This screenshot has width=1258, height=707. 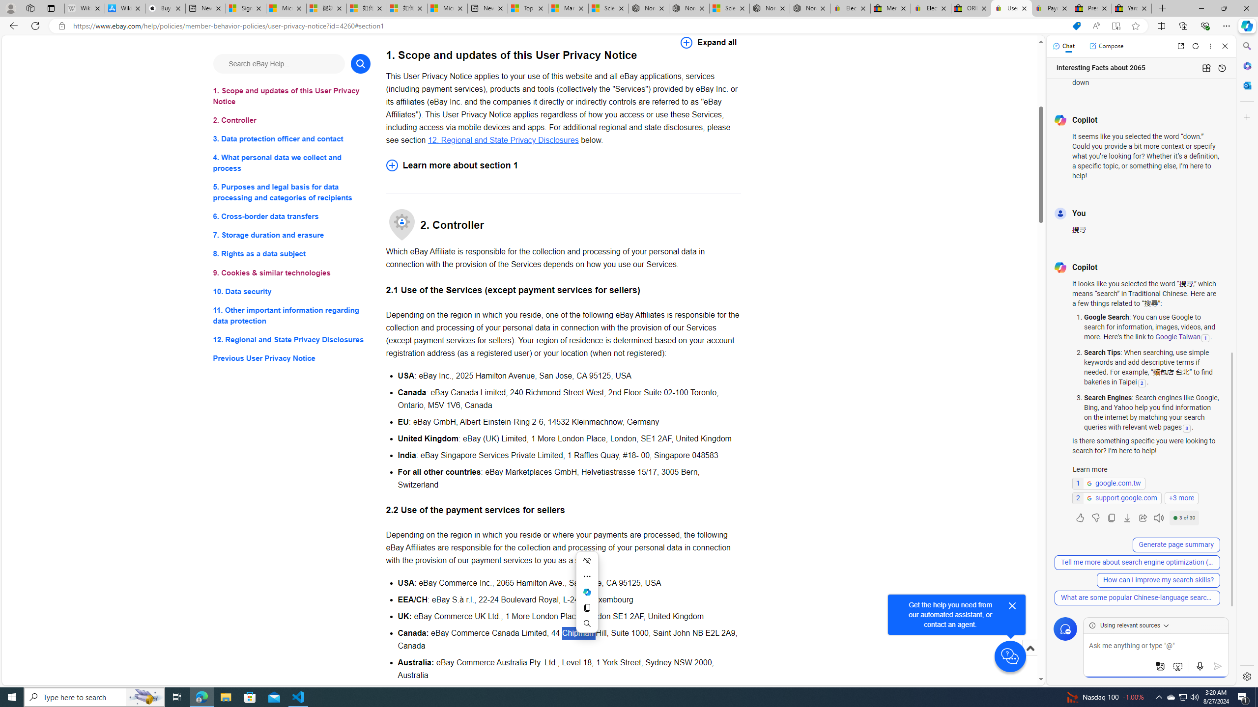 What do you see at coordinates (292, 253) in the screenshot?
I see `8. Rights as a data subject` at bounding box center [292, 253].